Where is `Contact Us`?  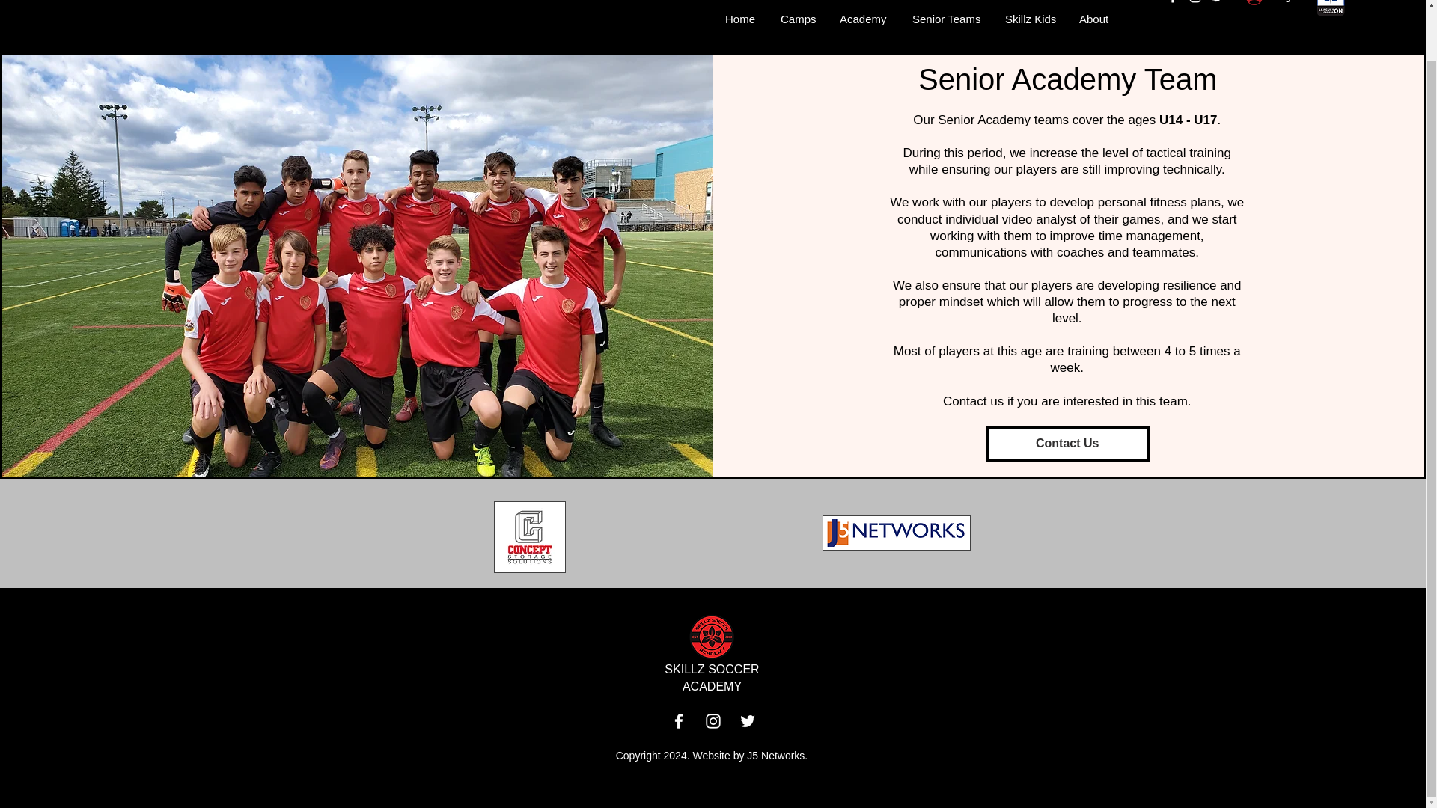 Contact Us is located at coordinates (1067, 444).